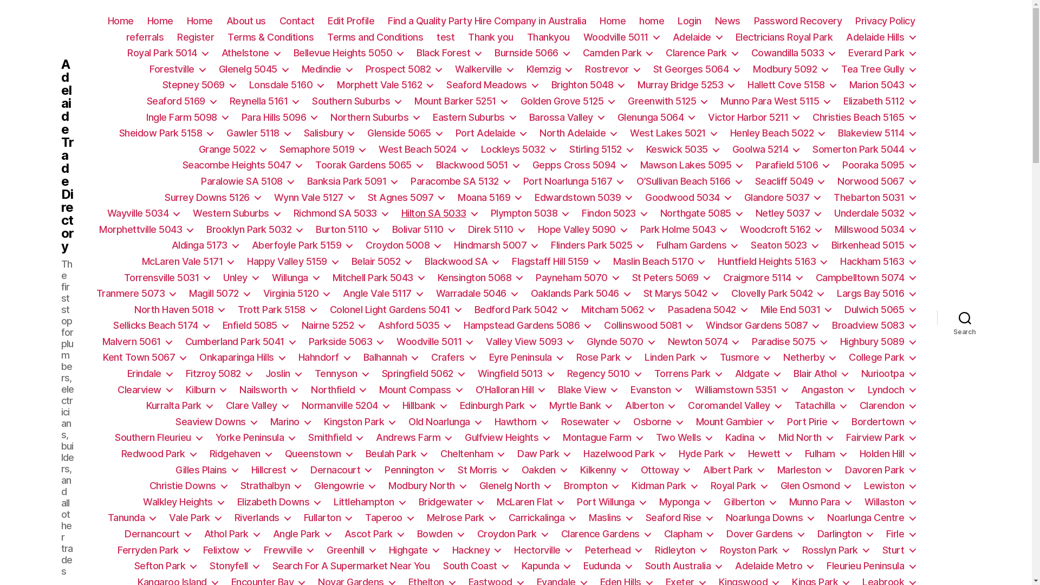 The image size is (1040, 585). What do you see at coordinates (880, 470) in the screenshot?
I see `Davoren Park` at bounding box center [880, 470].